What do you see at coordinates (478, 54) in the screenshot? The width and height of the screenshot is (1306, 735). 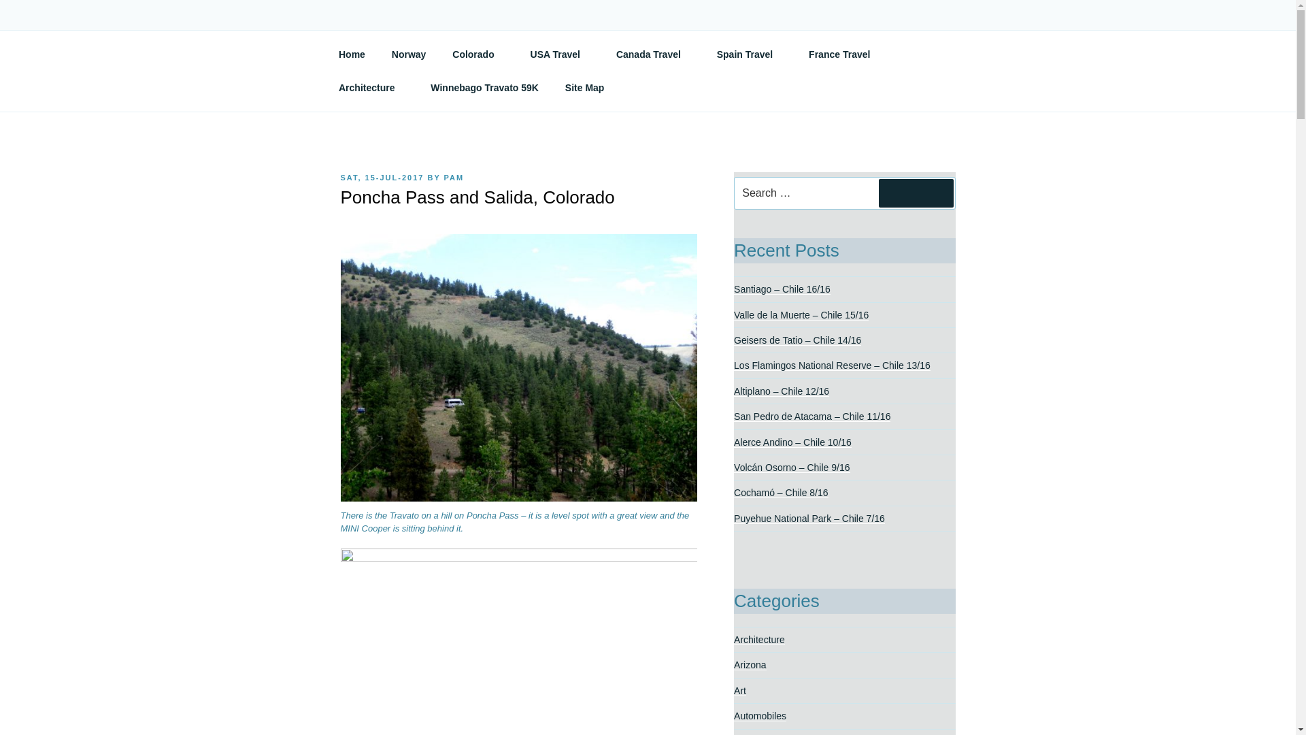 I see `Colorado` at bounding box center [478, 54].